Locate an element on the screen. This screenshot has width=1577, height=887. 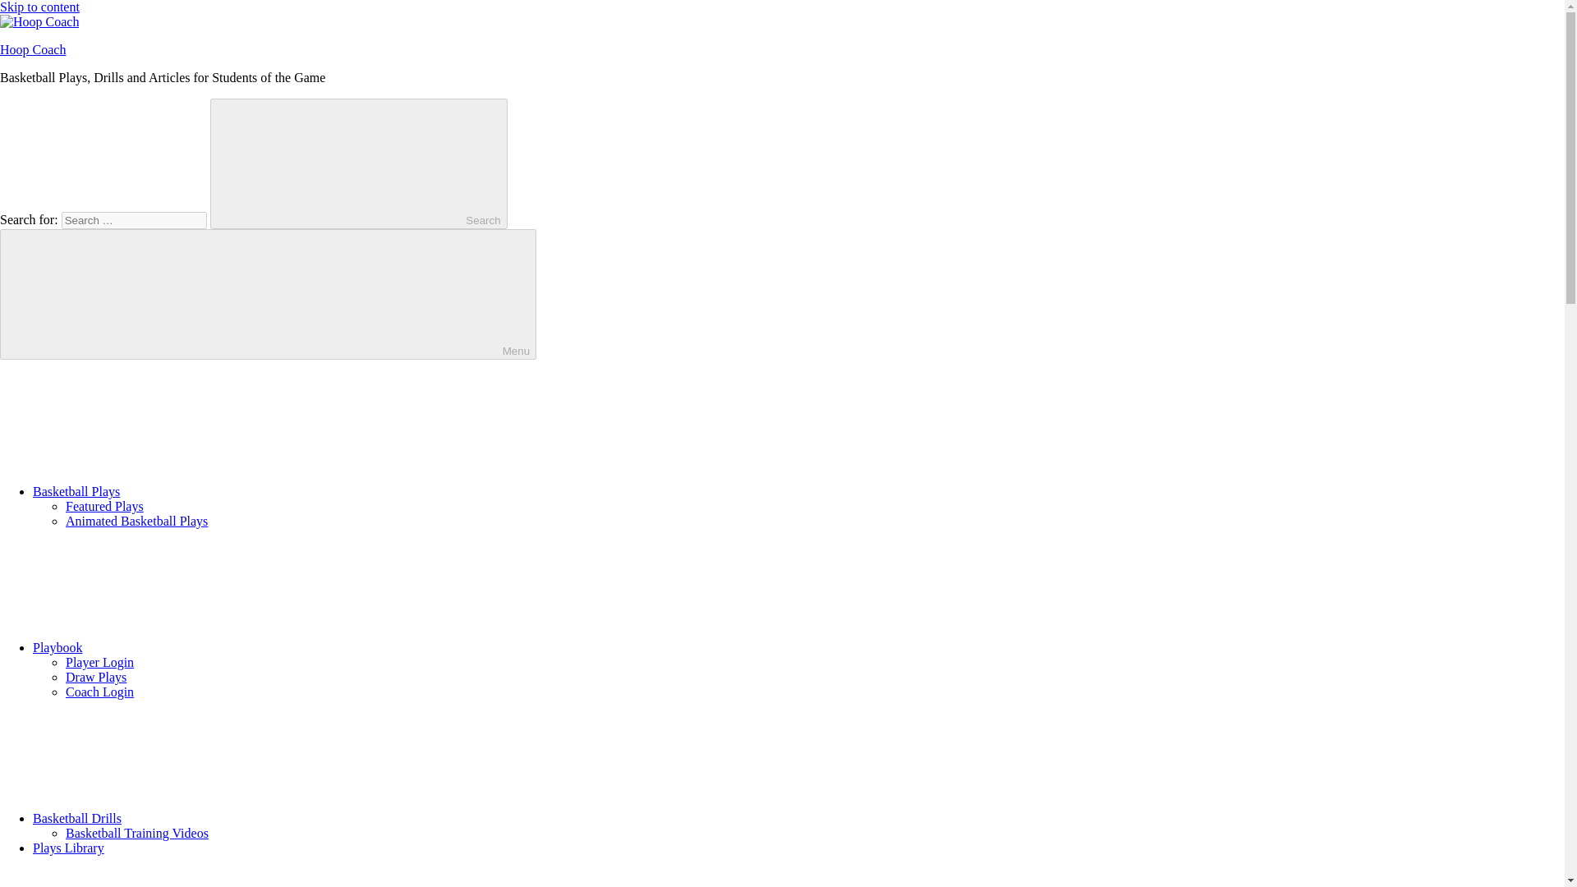
Search is located at coordinates (358, 163).